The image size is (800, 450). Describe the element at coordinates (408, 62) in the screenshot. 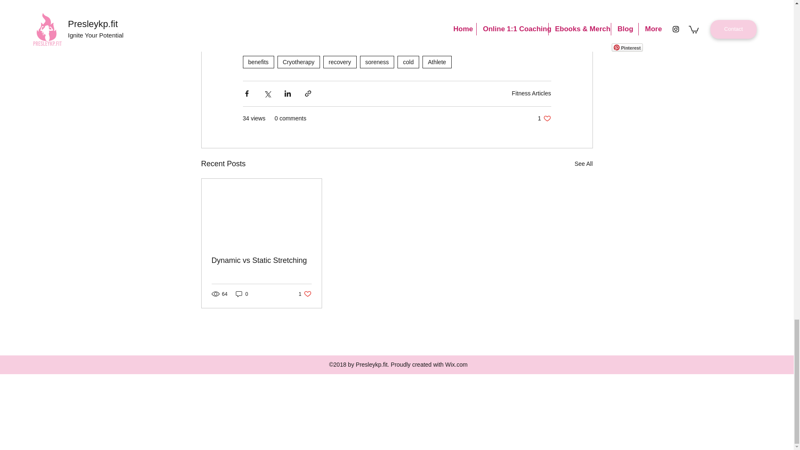

I see `Athlete` at that location.